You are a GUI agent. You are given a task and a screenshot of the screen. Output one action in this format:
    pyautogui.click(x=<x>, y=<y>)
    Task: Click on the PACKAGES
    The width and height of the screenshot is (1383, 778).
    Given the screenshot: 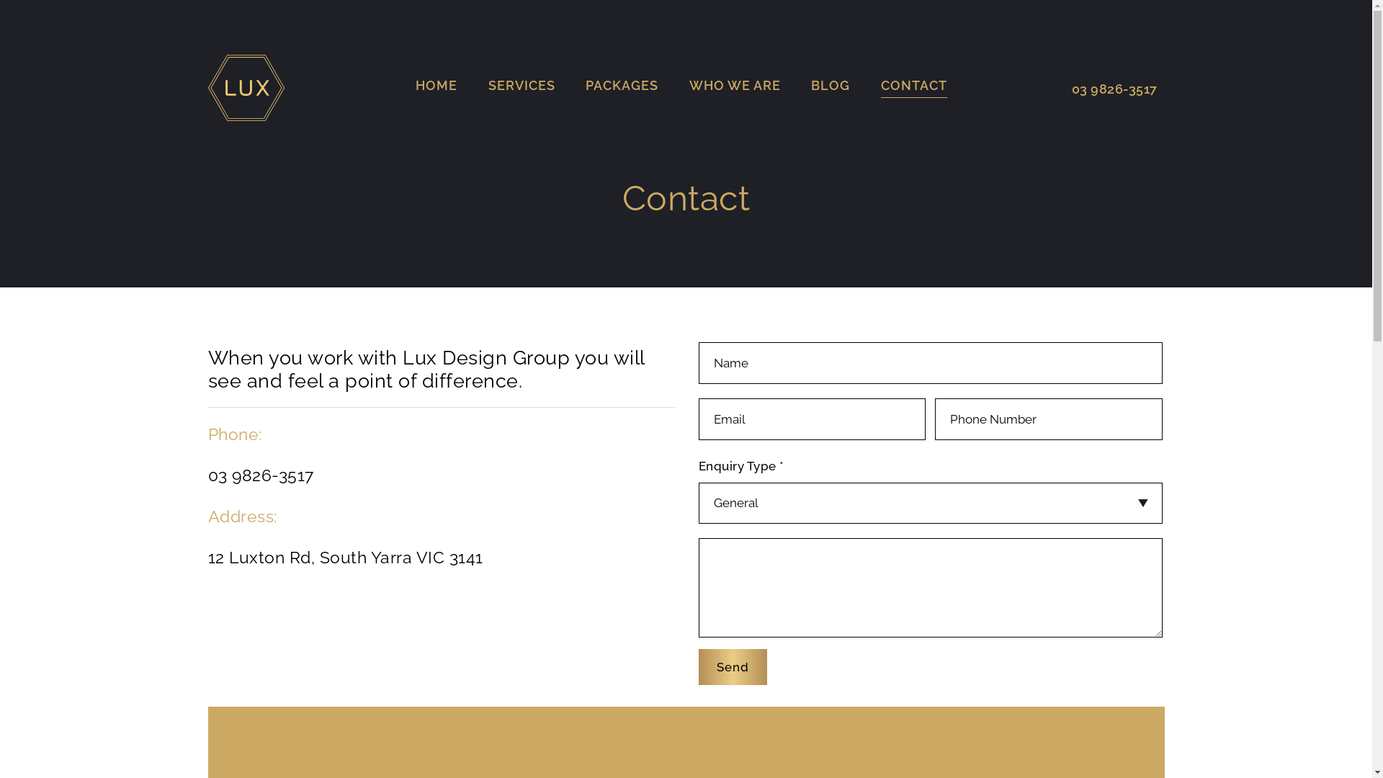 What is the action you would take?
    pyautogui.click(x=622, y=89)
    